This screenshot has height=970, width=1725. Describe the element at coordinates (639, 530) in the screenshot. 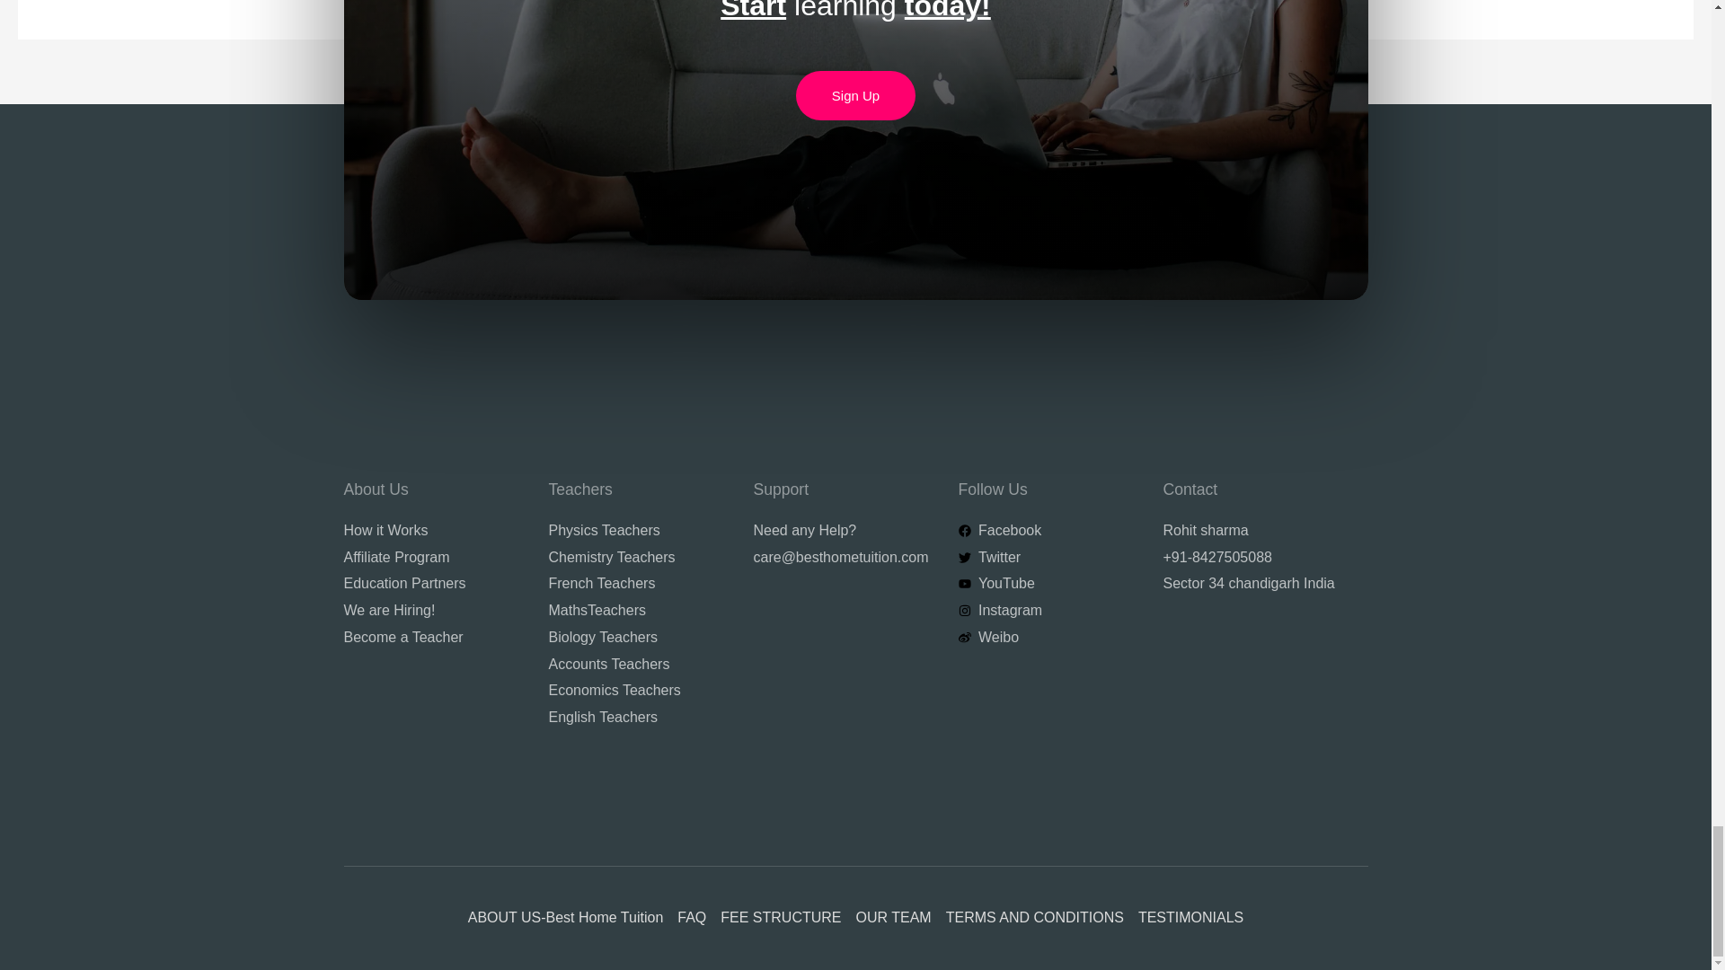

I see `Physics Teachers` at that location.